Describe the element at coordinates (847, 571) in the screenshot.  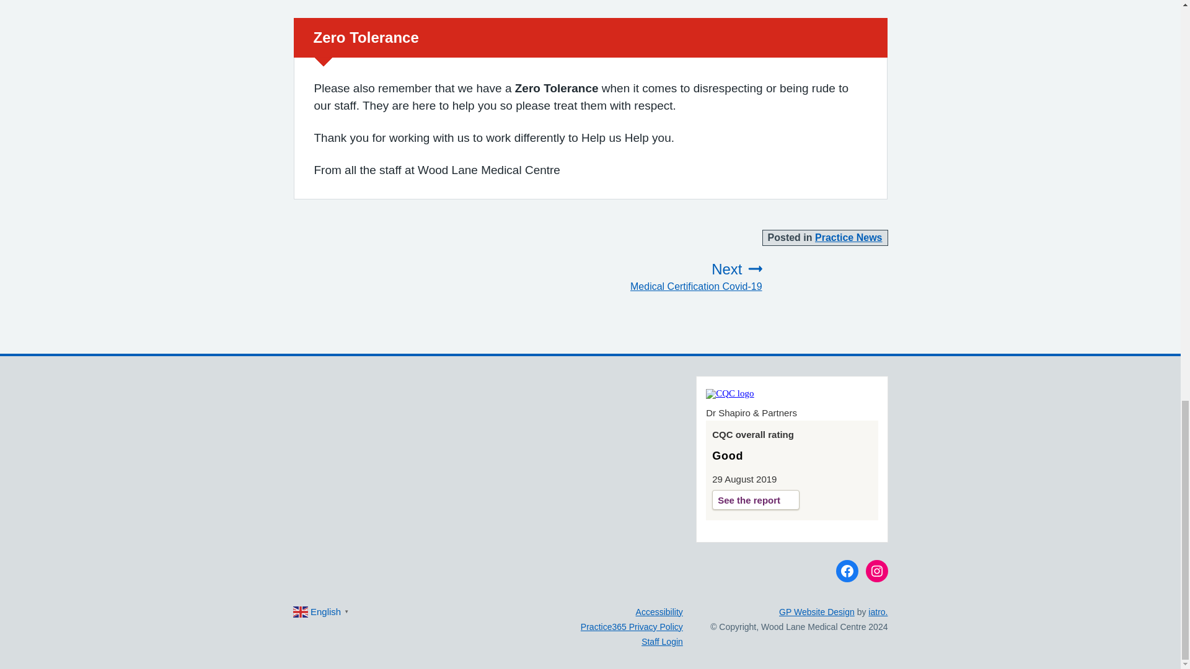
I see `CQC Logo` at that location.